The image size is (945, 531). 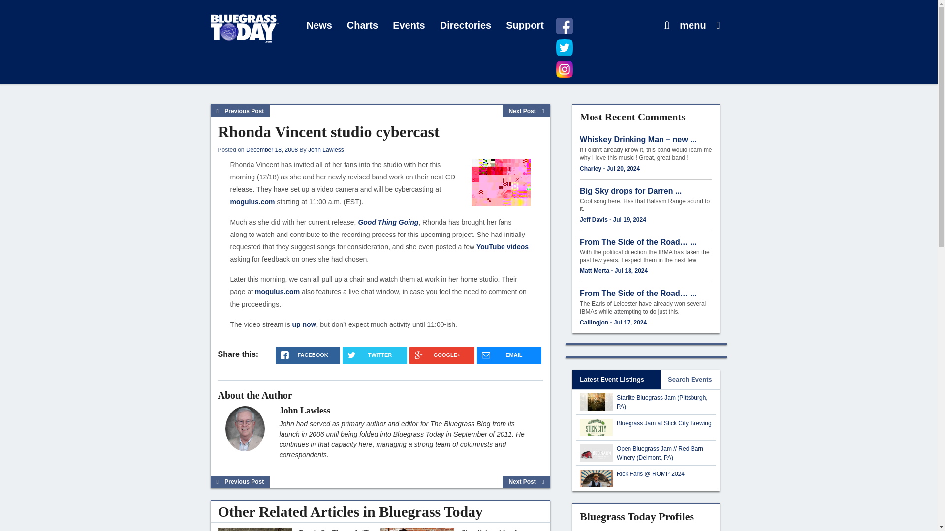 I want to click on Check out Good Thing Going online, so click(x=388, y=222).